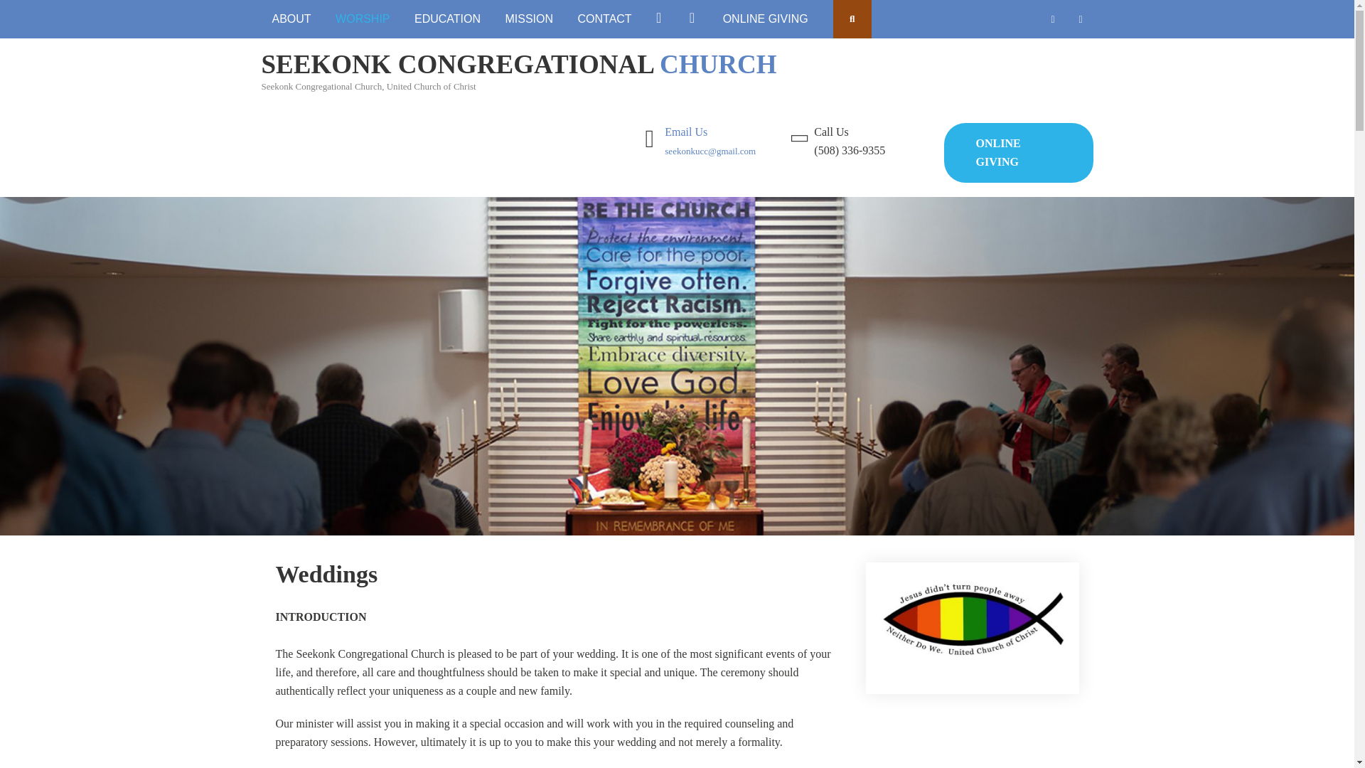 The width and height of the screenshot is (1365, 768). Describe the element at coordinates (291, 19) in the screenshot. I see `ABOUT` at that location.